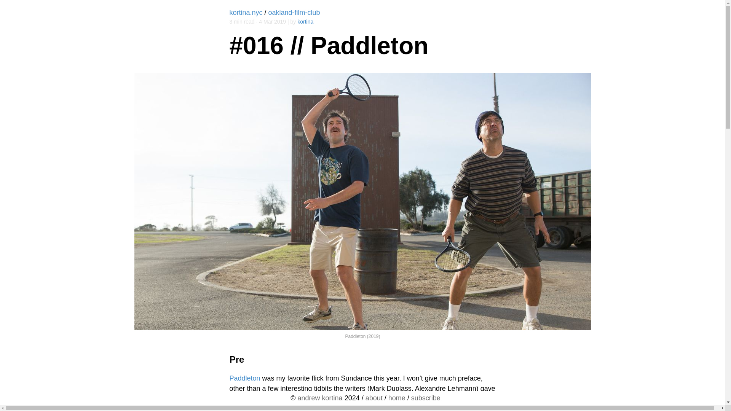 This screenshot has height=411, width=731. I want to click on subscribe to updates, so click(426, 398).